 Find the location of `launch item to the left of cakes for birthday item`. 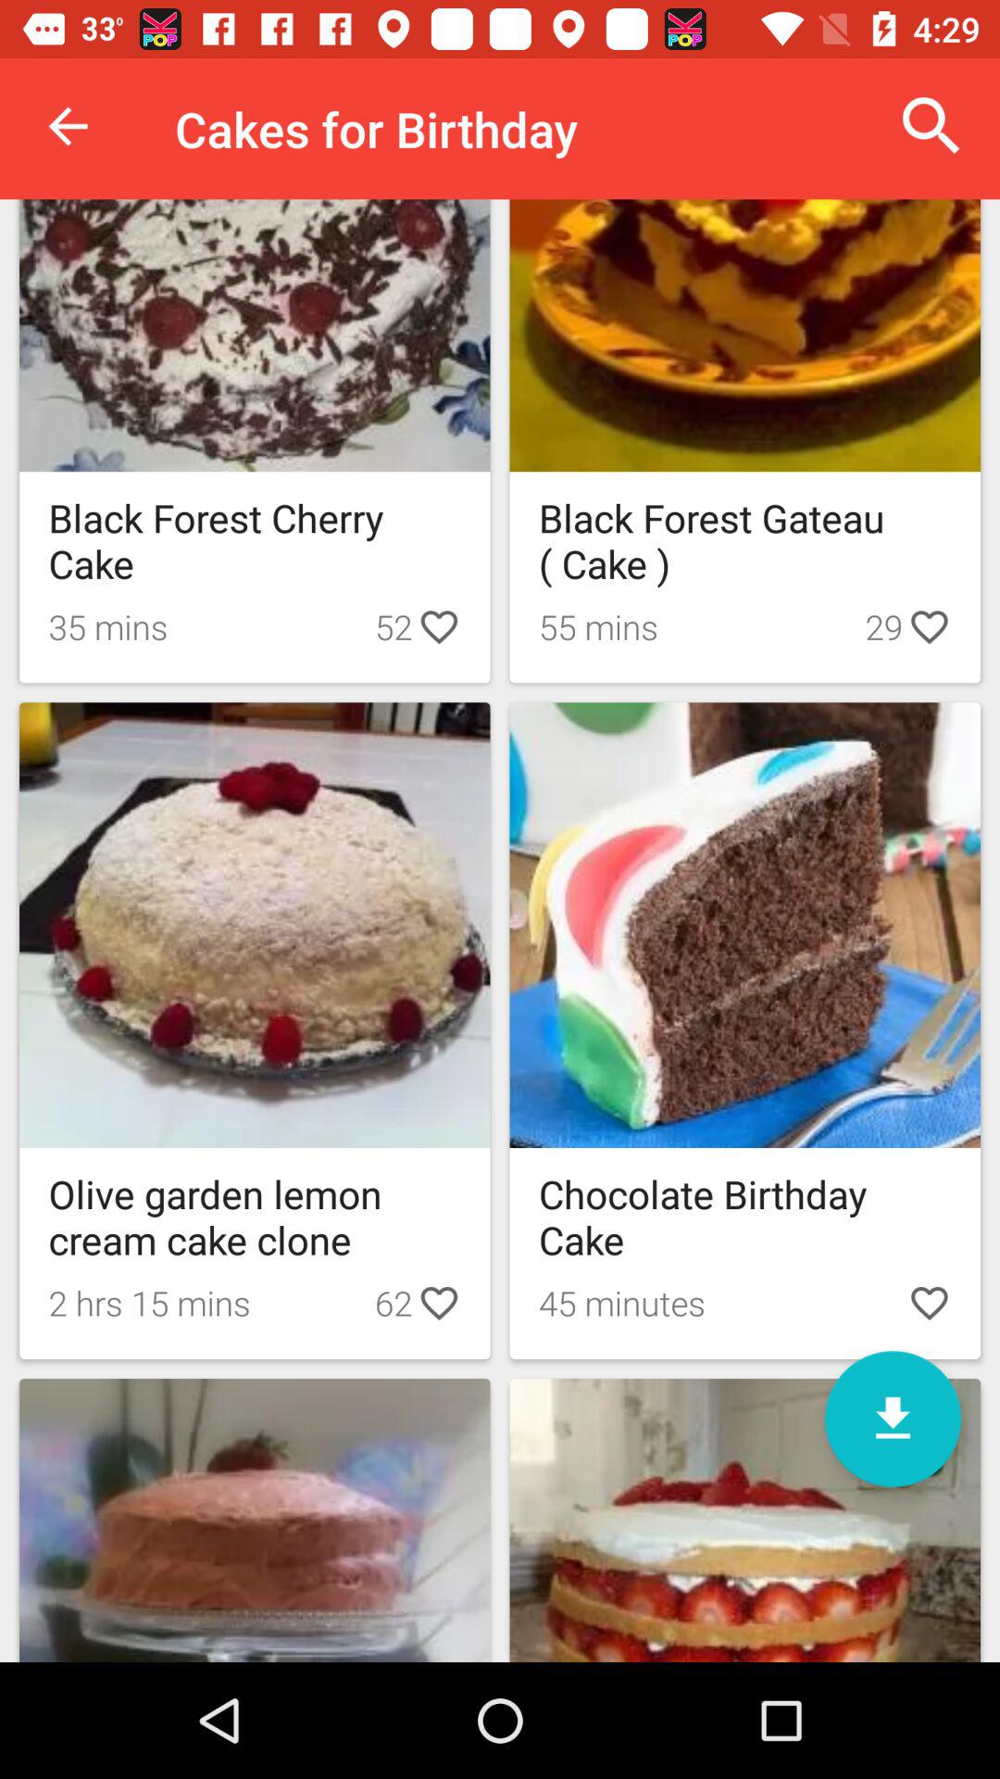

launch item to the left of cakes for birthday item is located at coordinates (68, 126).